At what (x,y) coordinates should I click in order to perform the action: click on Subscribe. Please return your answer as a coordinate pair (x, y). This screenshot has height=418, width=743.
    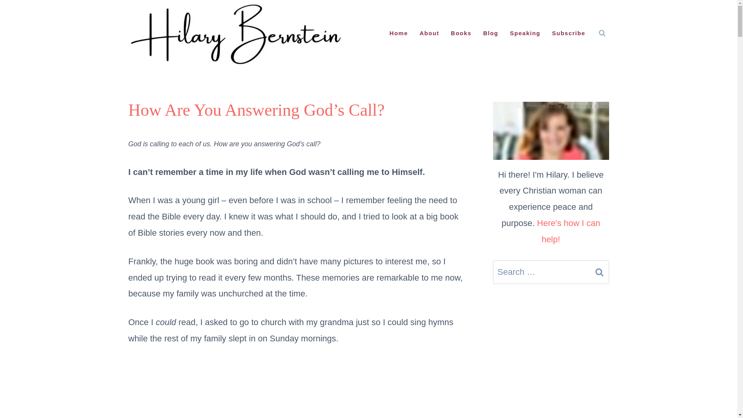
    Looking at the image, I should click on (568, 33).